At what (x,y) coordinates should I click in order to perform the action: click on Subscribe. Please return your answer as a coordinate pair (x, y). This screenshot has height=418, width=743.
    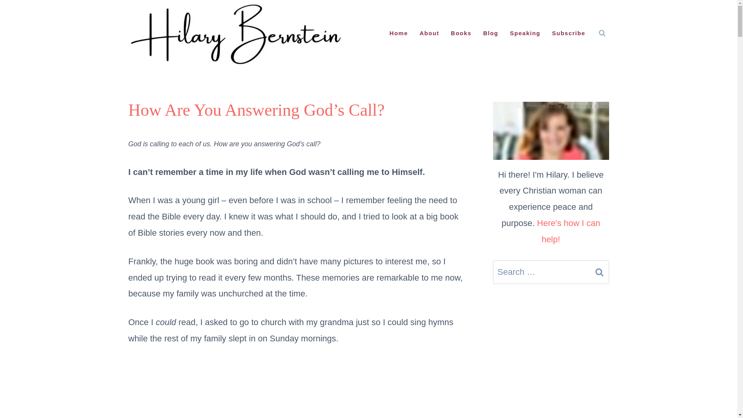
    Looking at the image, I should click on (568, 33).